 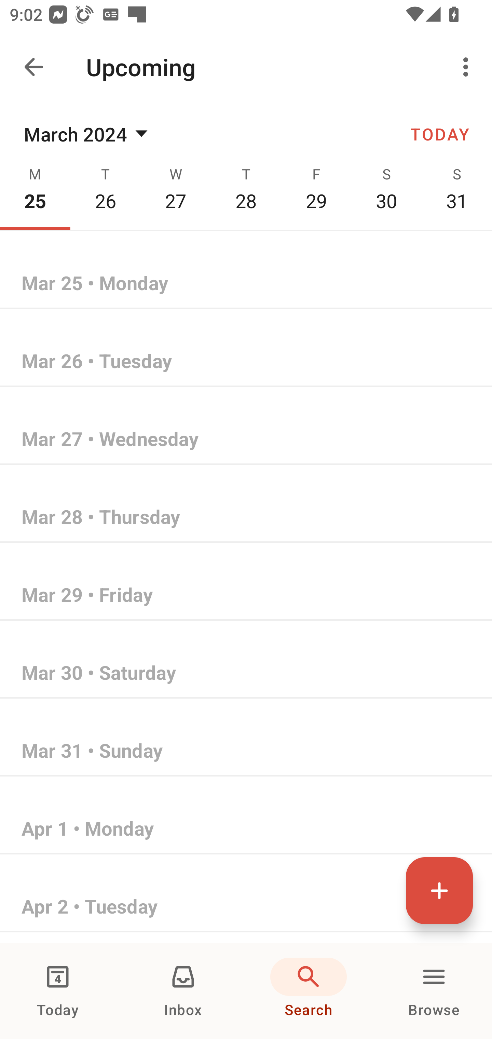 I want to click on Quick add, so click(x=439, y=890).